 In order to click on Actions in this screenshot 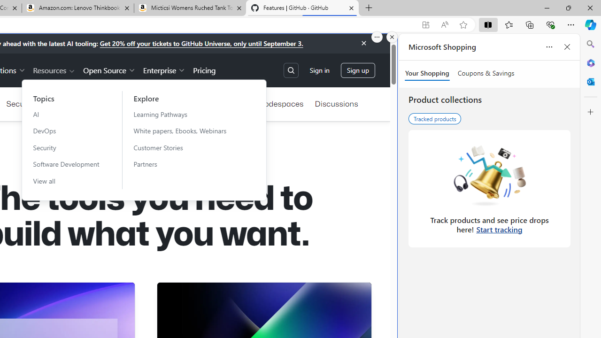, I will do `click(187, 103)`.